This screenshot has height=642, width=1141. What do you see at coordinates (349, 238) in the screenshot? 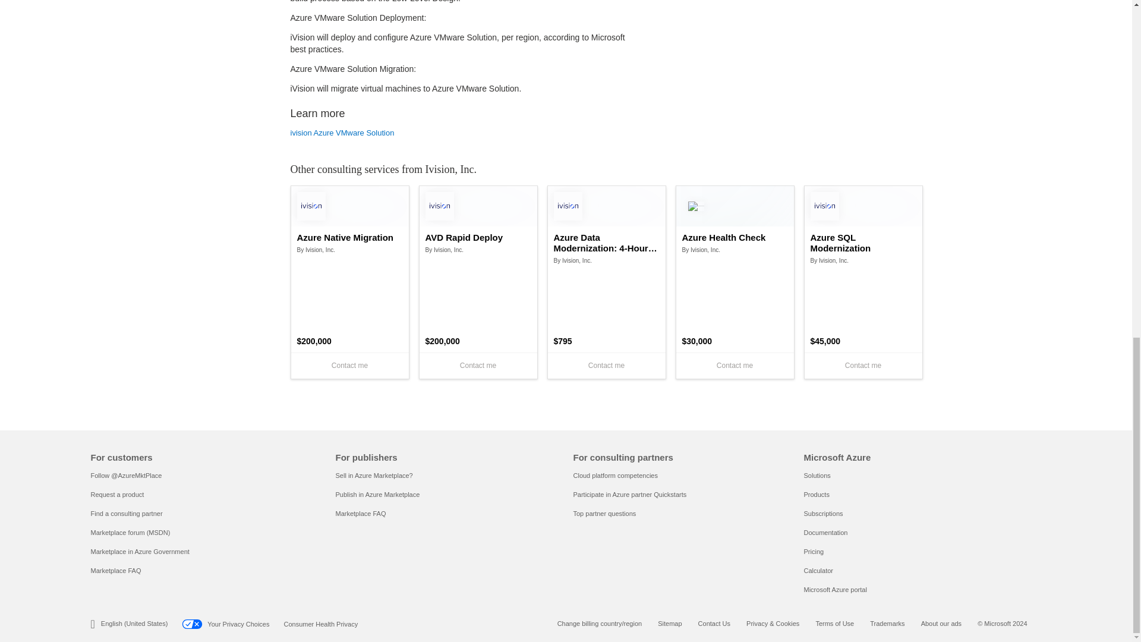
I see `Azure Native Migration` at bounding box center [349, 238].